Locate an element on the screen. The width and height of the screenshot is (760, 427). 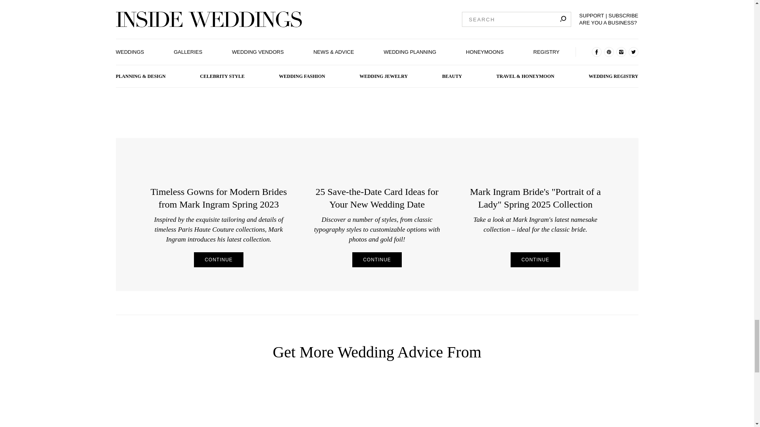
Arroyo Terrace Wedding at The Lodge at Torrey Pines is located at coordinates (240, 406).